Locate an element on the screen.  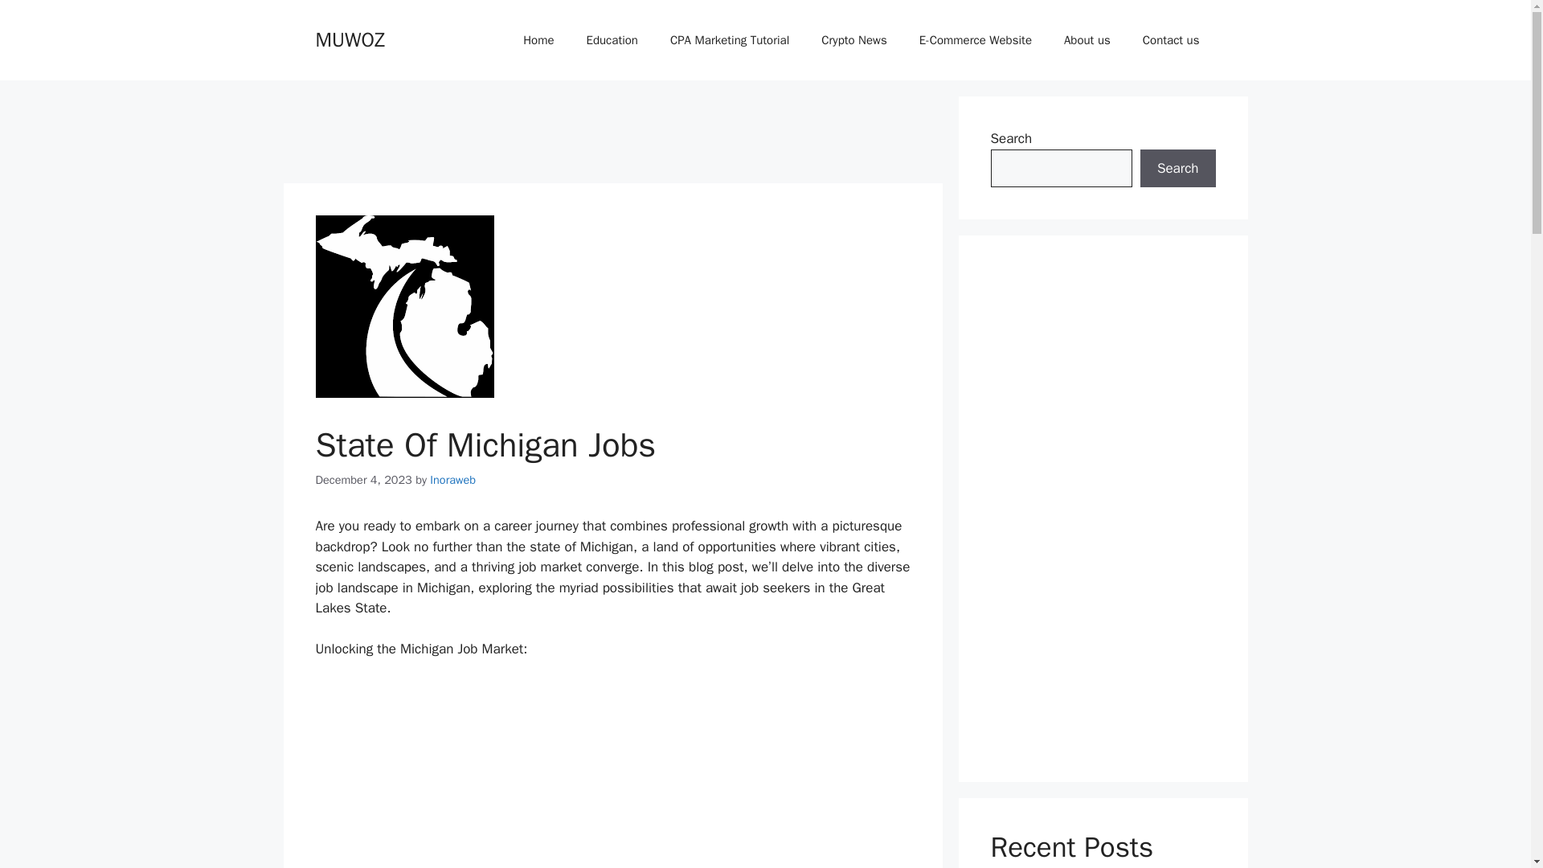
MUWOZ is located at coordinates (349, 39).